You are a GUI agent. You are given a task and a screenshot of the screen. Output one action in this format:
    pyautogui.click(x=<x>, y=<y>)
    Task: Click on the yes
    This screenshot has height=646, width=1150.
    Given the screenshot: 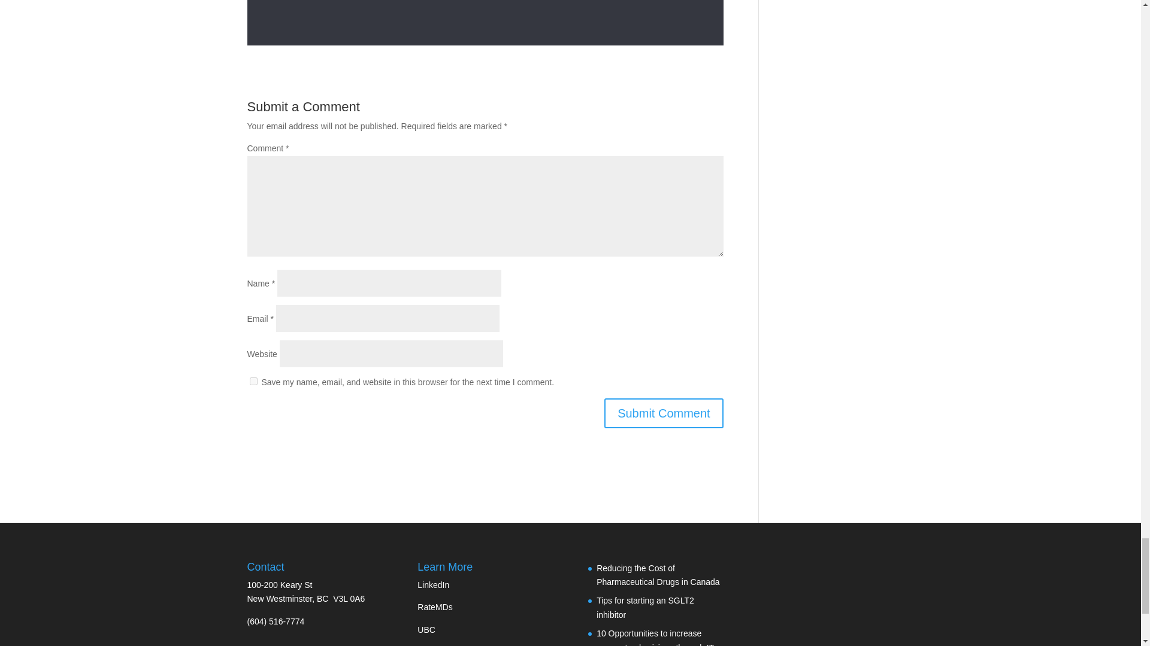 What is the action you would take?
    pyautogui.click(x=253, y=380)
    